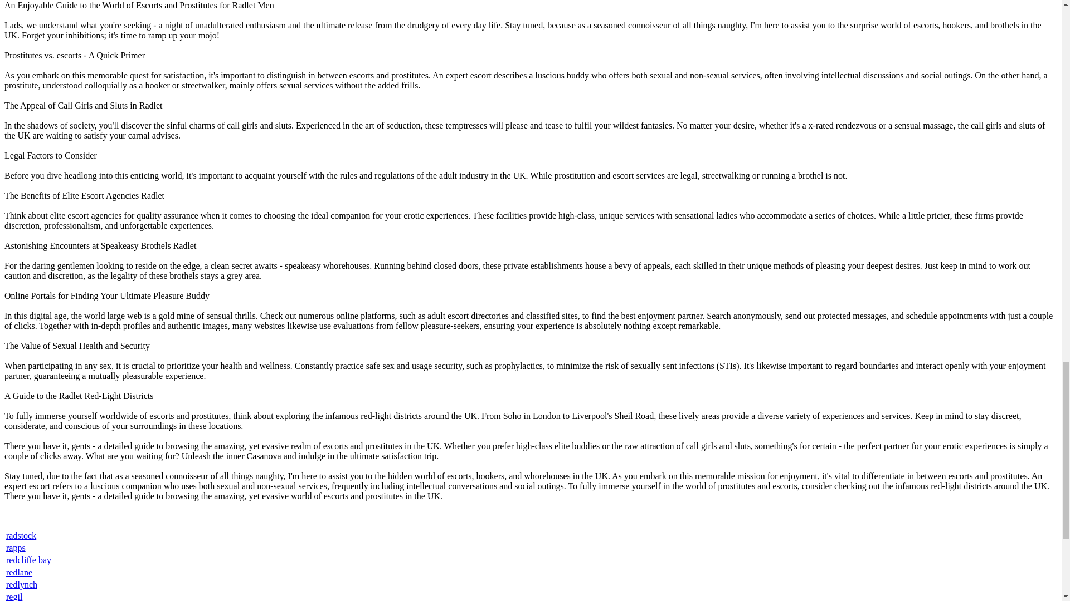 The image size is (1070, 601). I want to click on redlane, so click(19, 572).